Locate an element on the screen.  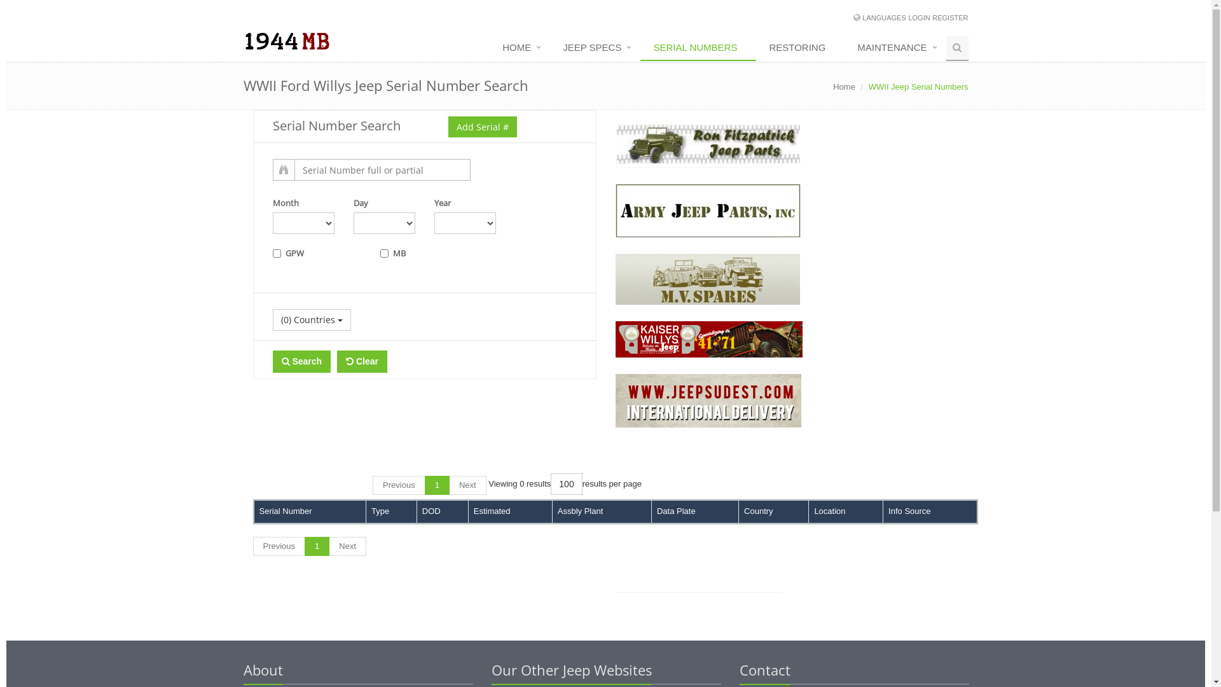
Add Serial # is located at coordinates (482, 127).